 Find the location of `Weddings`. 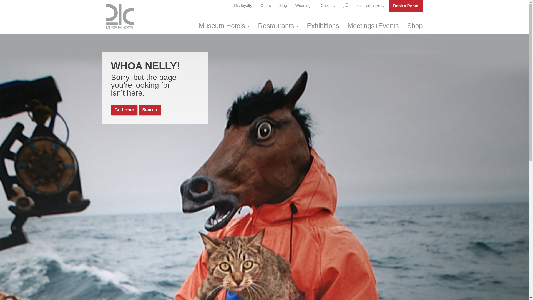

Weddings is located at coordinates (304, 6).